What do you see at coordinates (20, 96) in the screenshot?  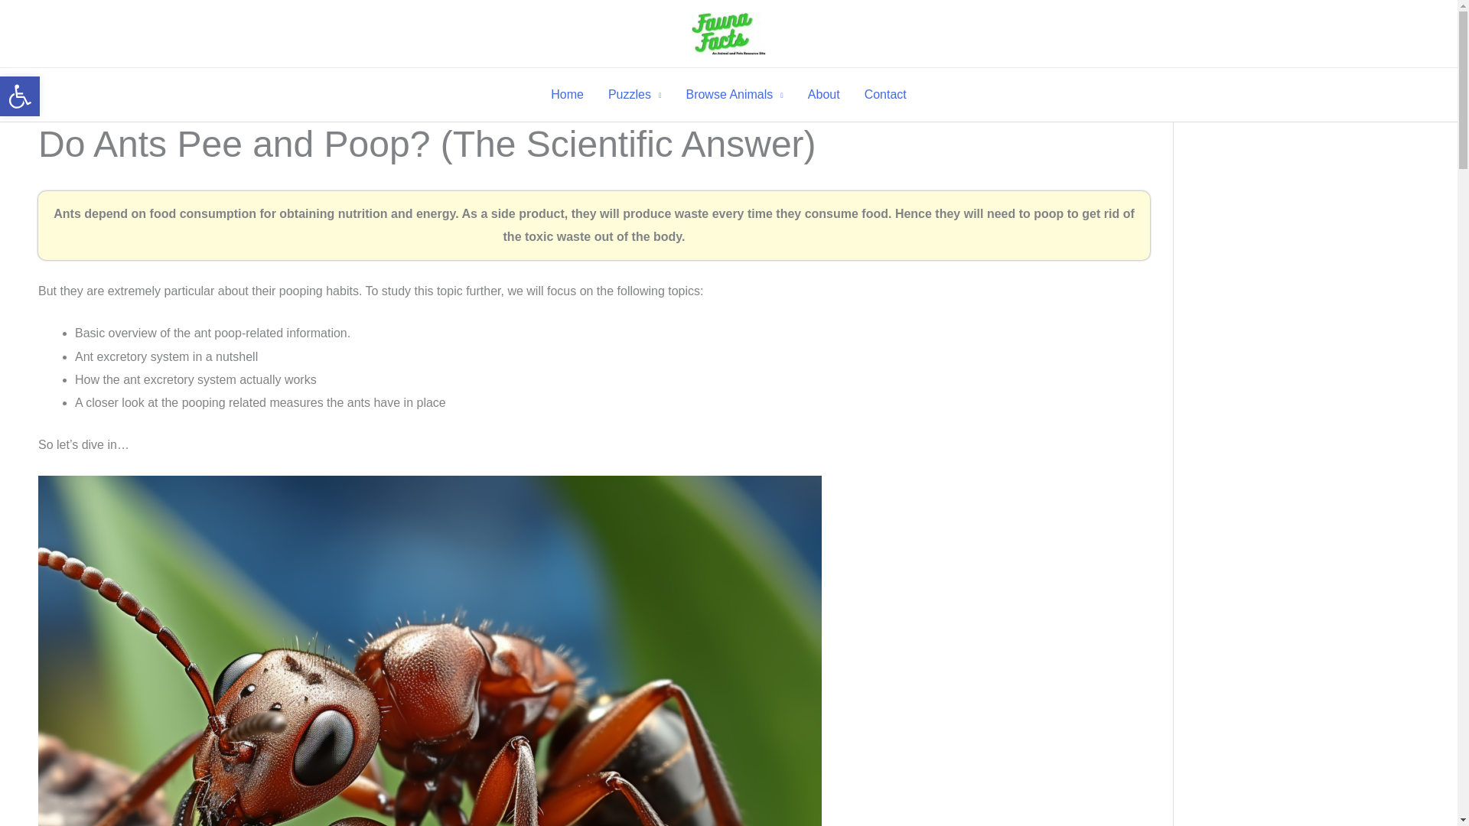 I see `Accessibility Tools` at bounding box center [20, 96].